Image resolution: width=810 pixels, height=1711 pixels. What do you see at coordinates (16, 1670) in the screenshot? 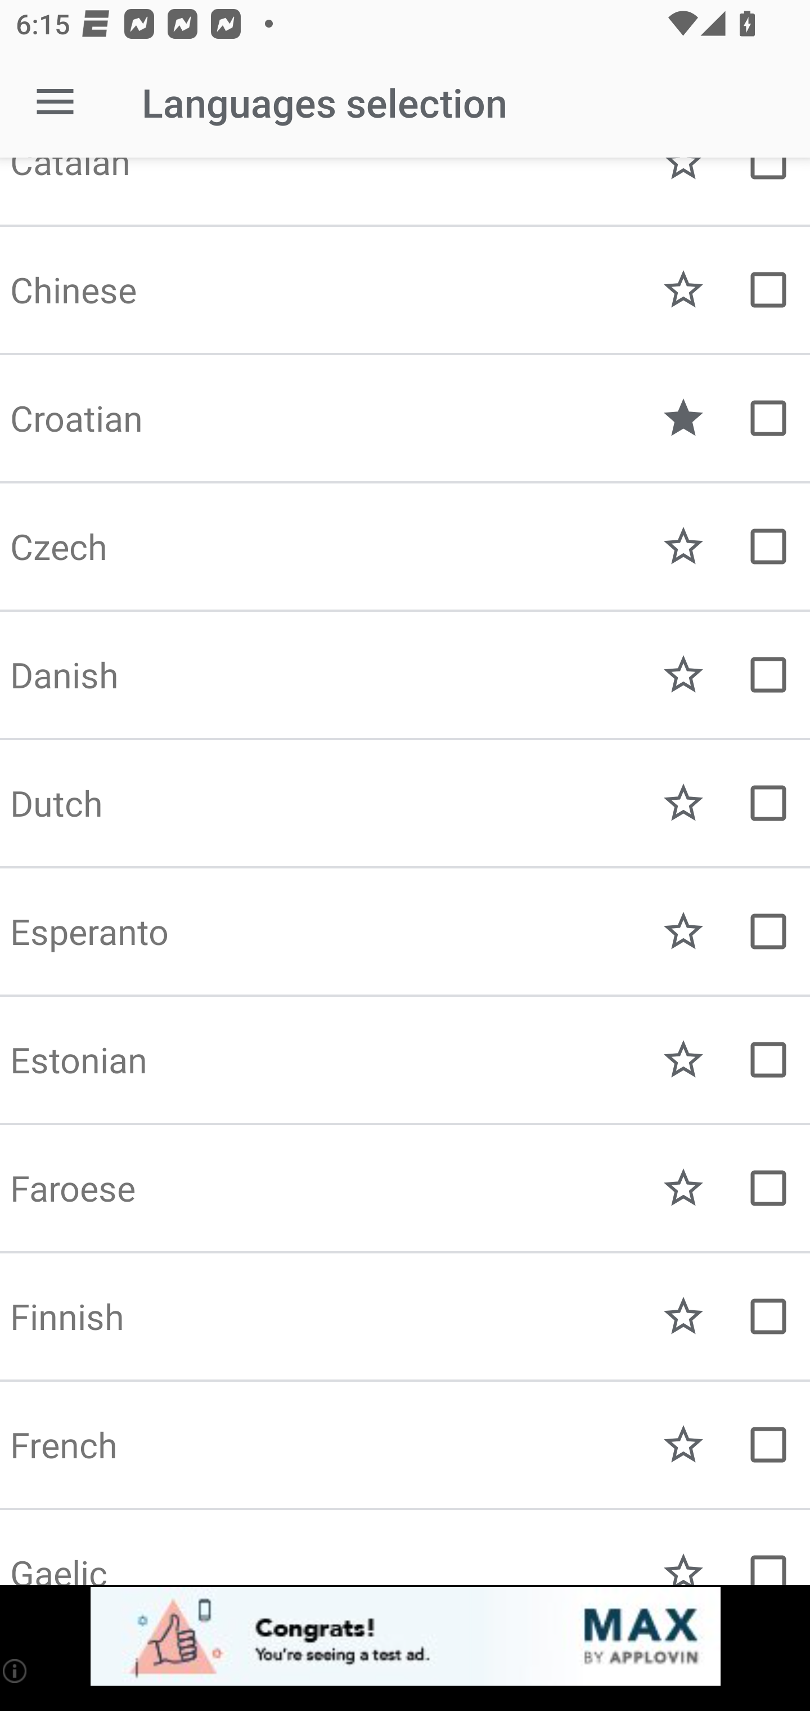
I see `(i)` at bounding box center [16, 1670].